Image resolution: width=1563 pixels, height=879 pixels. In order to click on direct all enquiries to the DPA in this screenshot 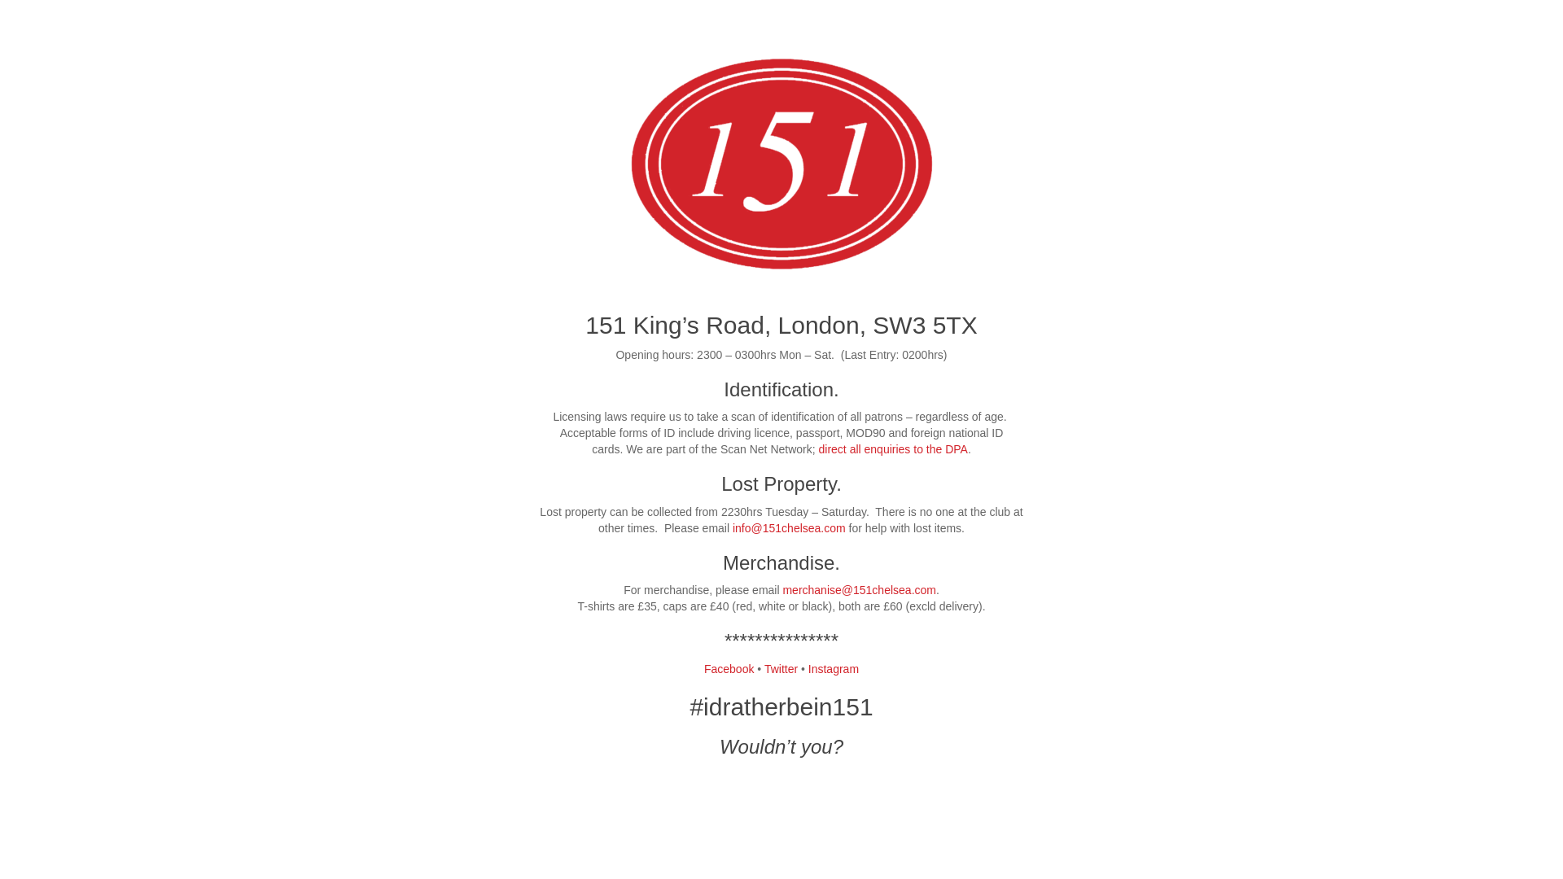, I will do `click(894, 449)`.